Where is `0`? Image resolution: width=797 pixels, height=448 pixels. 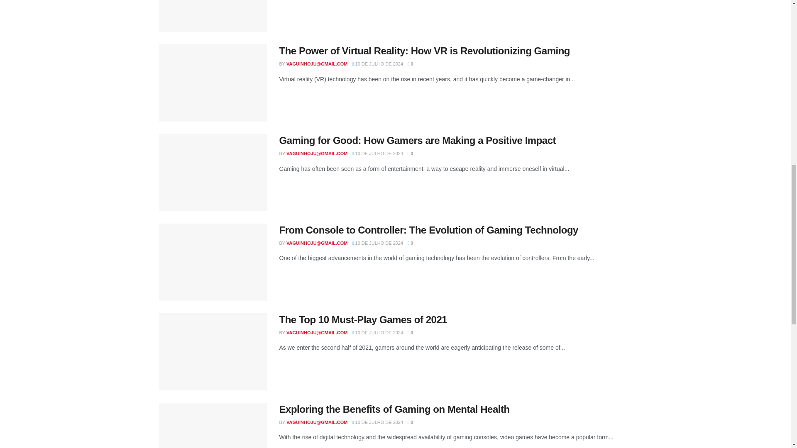
0 is located at coordinates (410, 153).